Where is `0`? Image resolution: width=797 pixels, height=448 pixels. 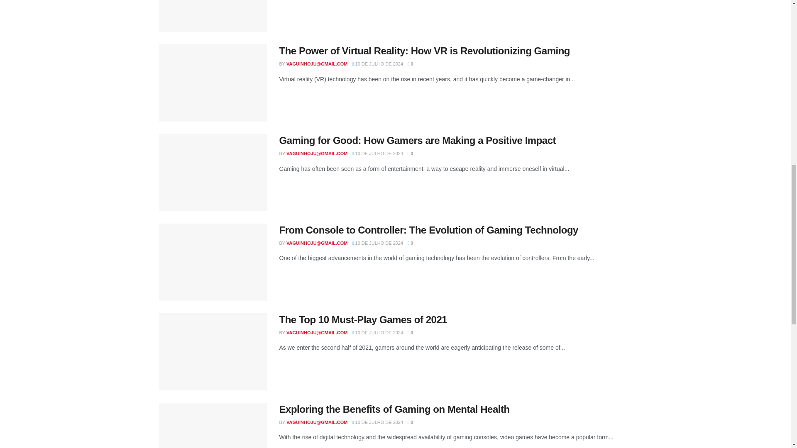
0 is located at coordinates (410, 153).